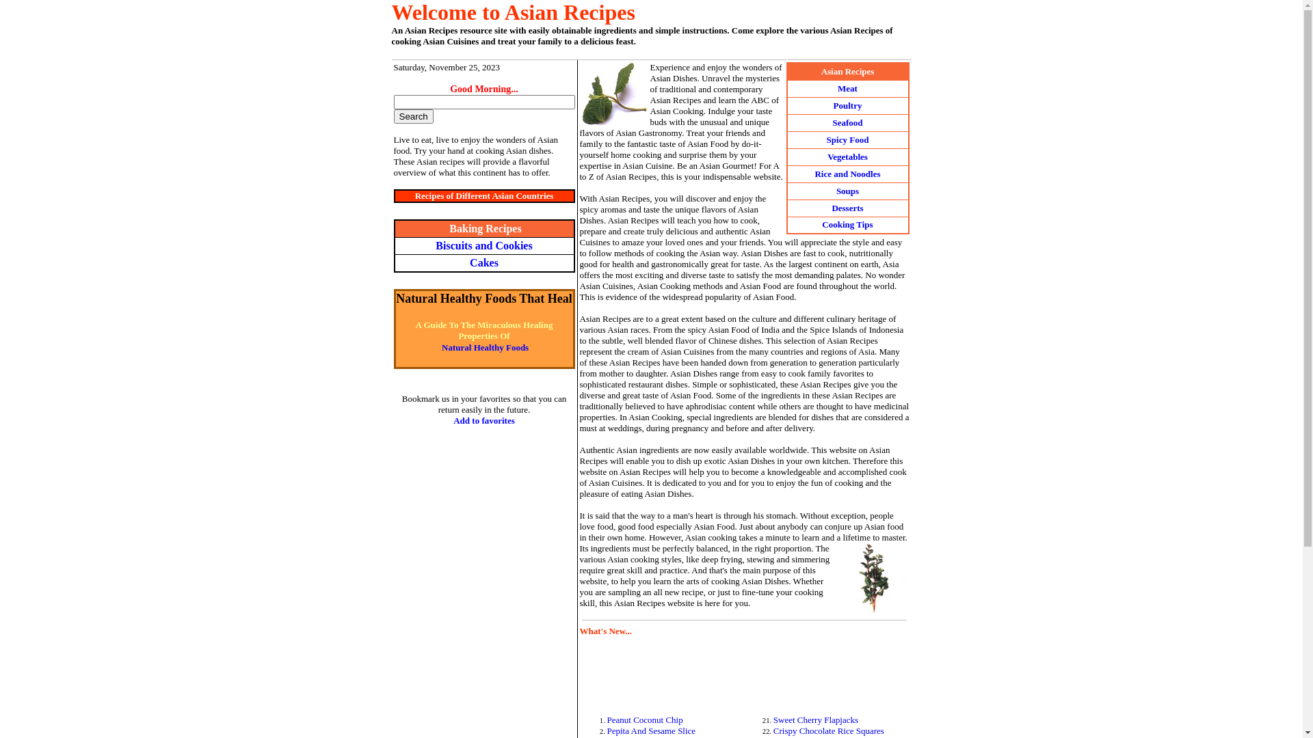 This screenshot has height=738, width=1313. I want to click on Cooking Tips, so click(847, 224).